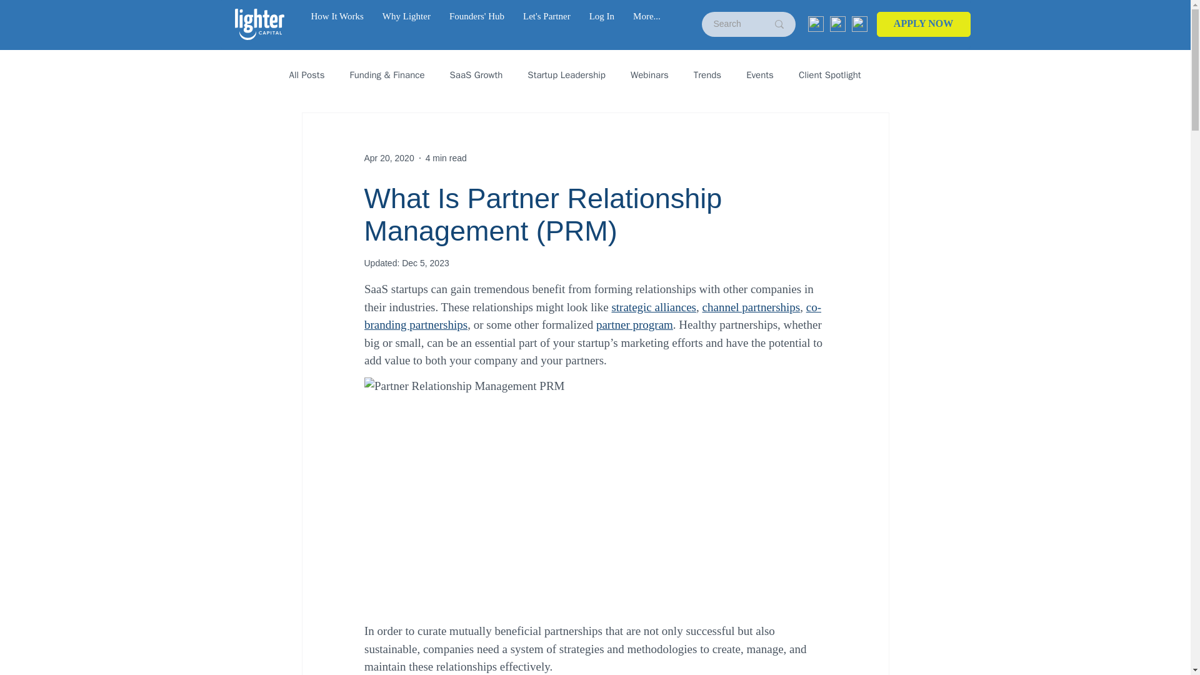 Image resolution: width=1200 pixels, height=675 pixels. What do you see at coordinates (306, 74) in the screenshot?
I see `All Posts` at bounding box center [306, 74].